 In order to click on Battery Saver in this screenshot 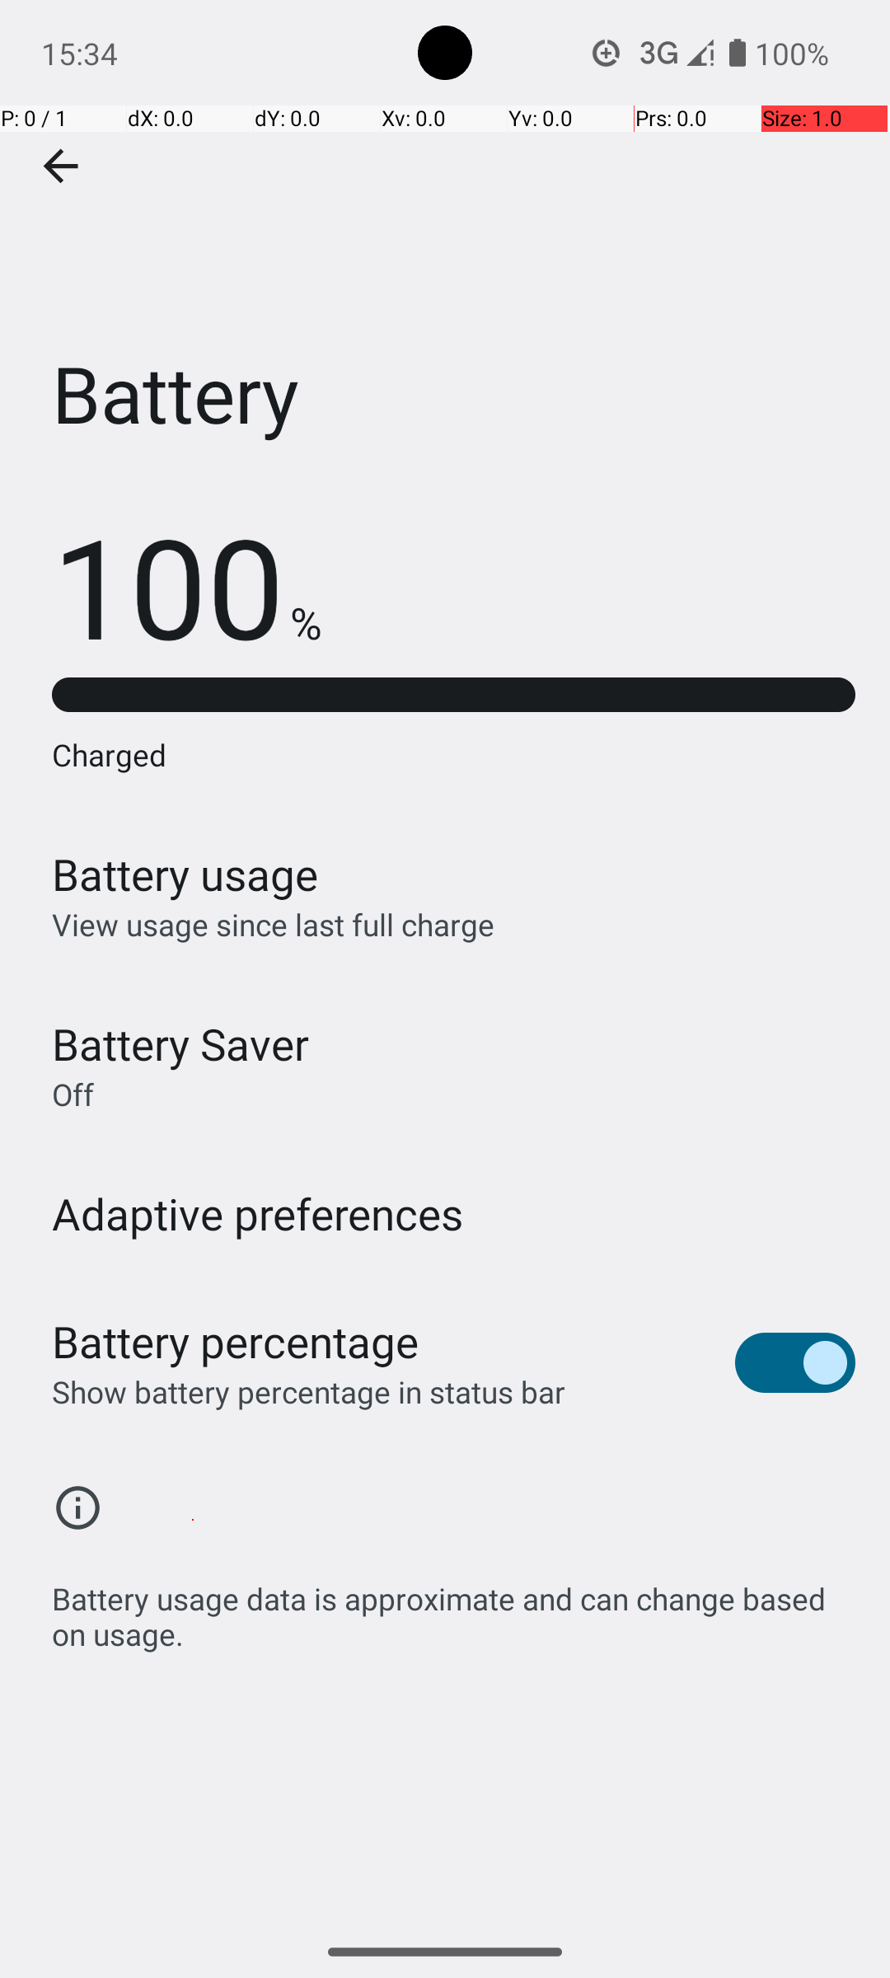, I will do `click(180, 1043)`.